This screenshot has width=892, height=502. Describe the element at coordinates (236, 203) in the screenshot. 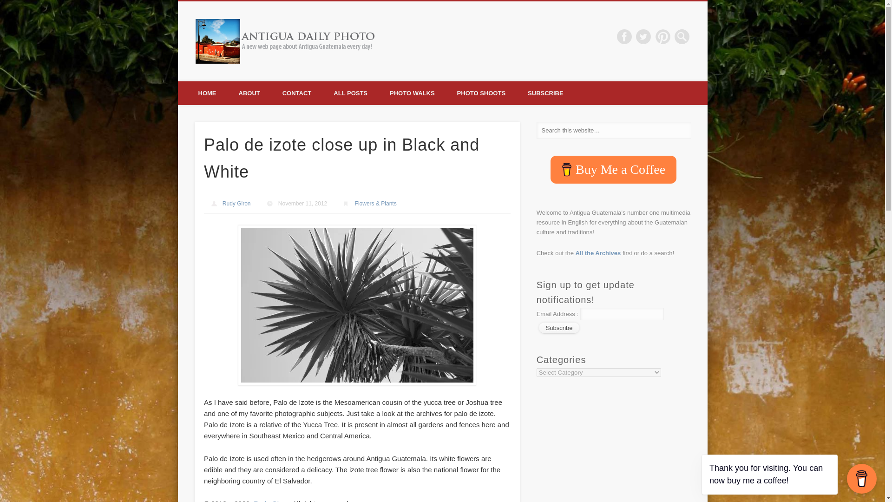

I see `Posts by Rudy Giron` at that location.